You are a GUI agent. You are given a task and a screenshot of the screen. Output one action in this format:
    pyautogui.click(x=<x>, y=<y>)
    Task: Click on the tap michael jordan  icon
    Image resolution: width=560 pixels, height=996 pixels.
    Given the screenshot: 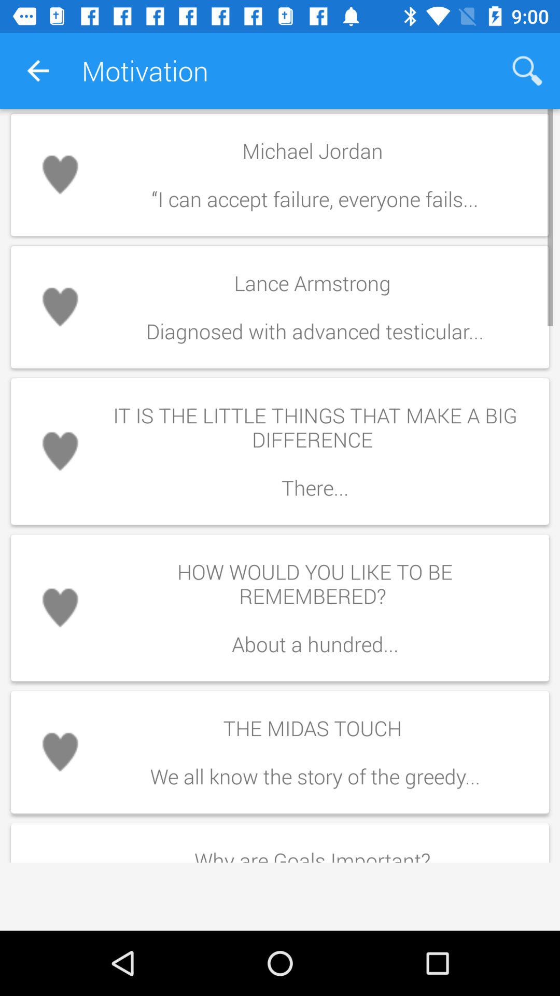 What is the action you would take?
    pyautogui.click(x=315, y=174)
    